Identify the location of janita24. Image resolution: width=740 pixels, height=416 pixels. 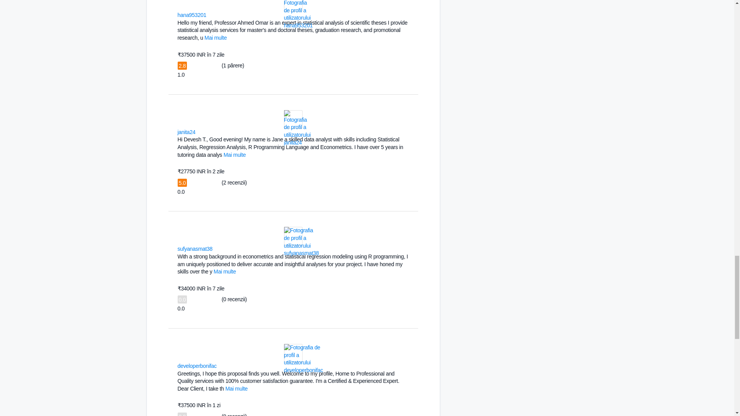
(186, 132).